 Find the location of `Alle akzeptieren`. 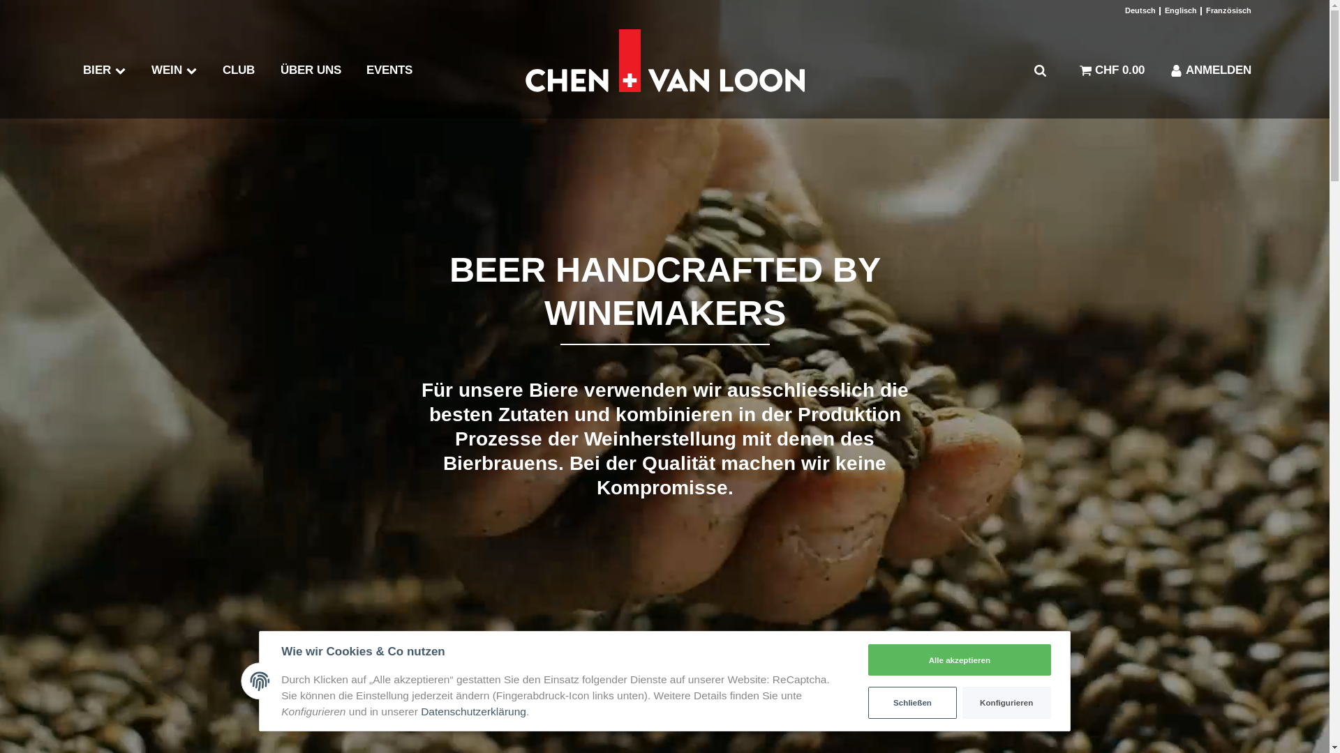

Alle akzeptieren is located at coordinates (960, 660).